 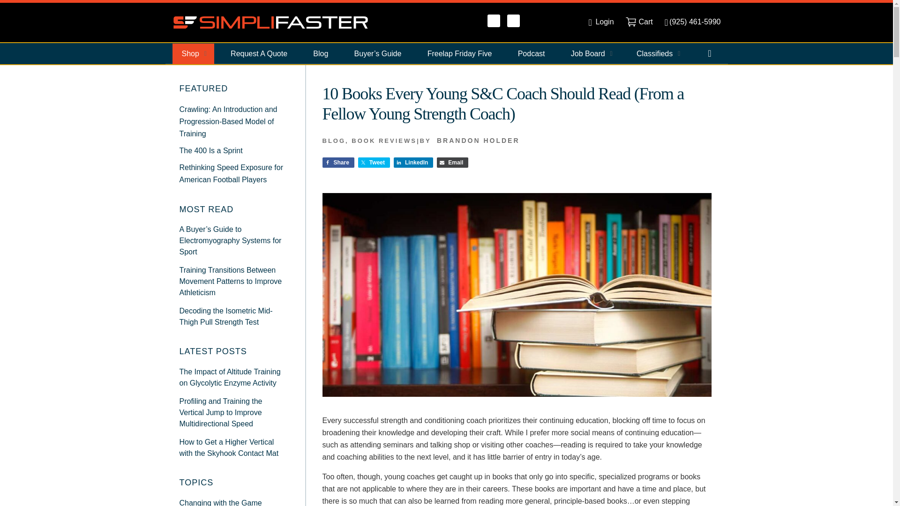 What do you see at coordinates (338, 162) in the screenshot?
I see `Share on Facebook` at bounding box center [338, 162].